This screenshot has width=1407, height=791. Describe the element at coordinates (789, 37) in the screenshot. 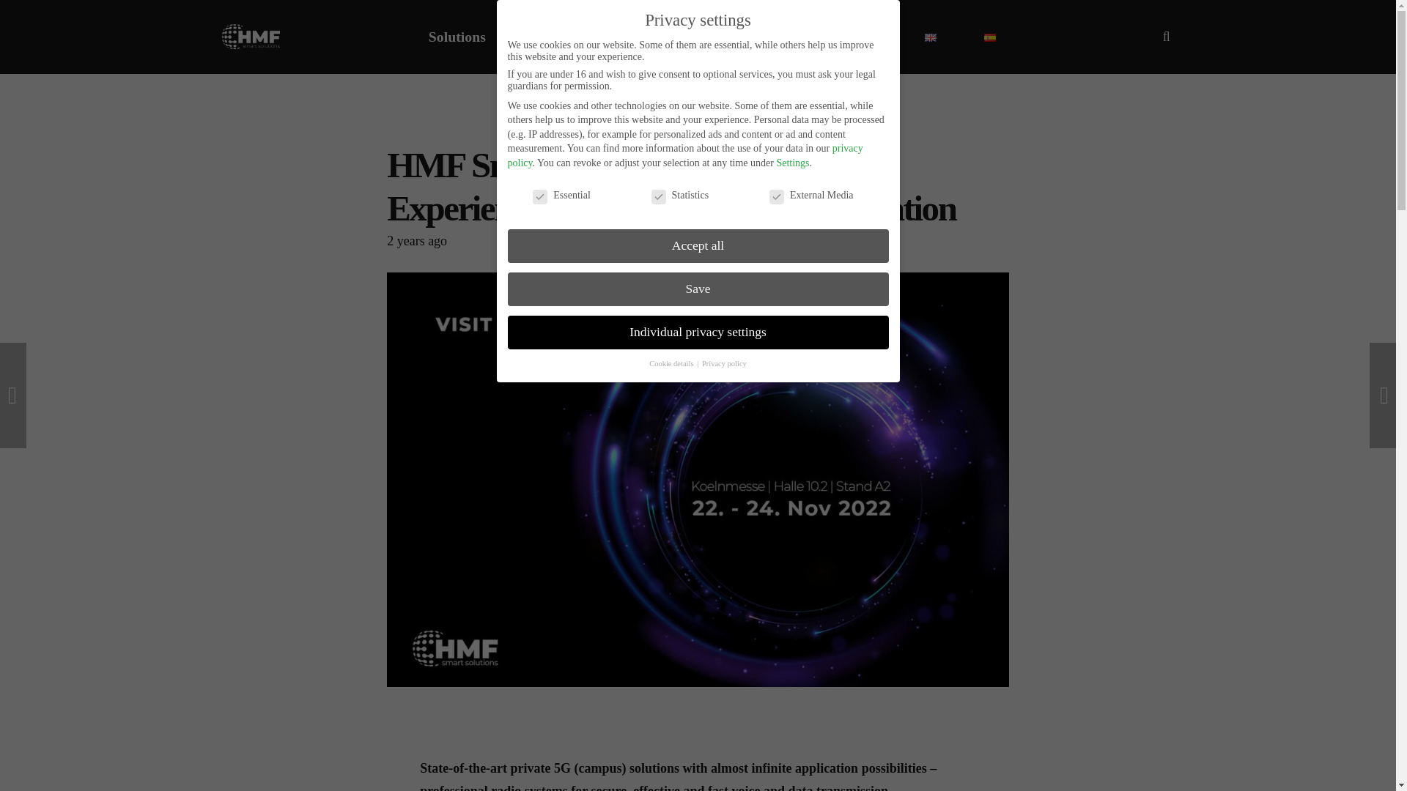

I see `Company` at that location.